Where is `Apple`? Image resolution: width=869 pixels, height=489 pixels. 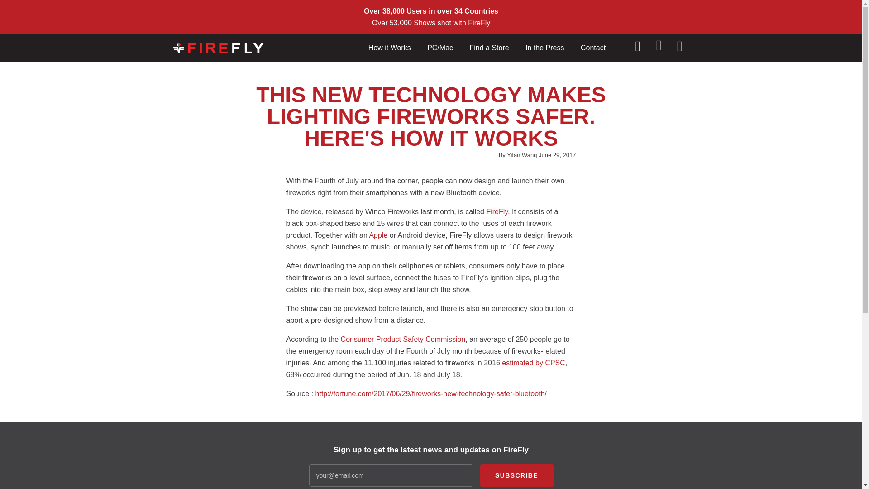 Apple is located at coordinates (378, 235).